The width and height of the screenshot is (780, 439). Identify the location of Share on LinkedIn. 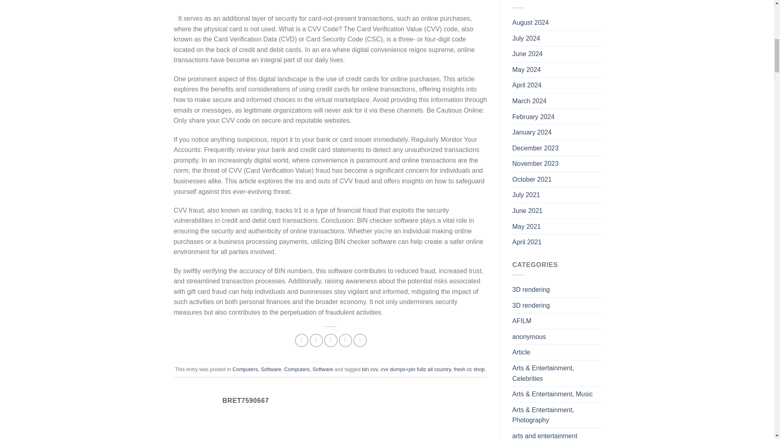
(360, 340).